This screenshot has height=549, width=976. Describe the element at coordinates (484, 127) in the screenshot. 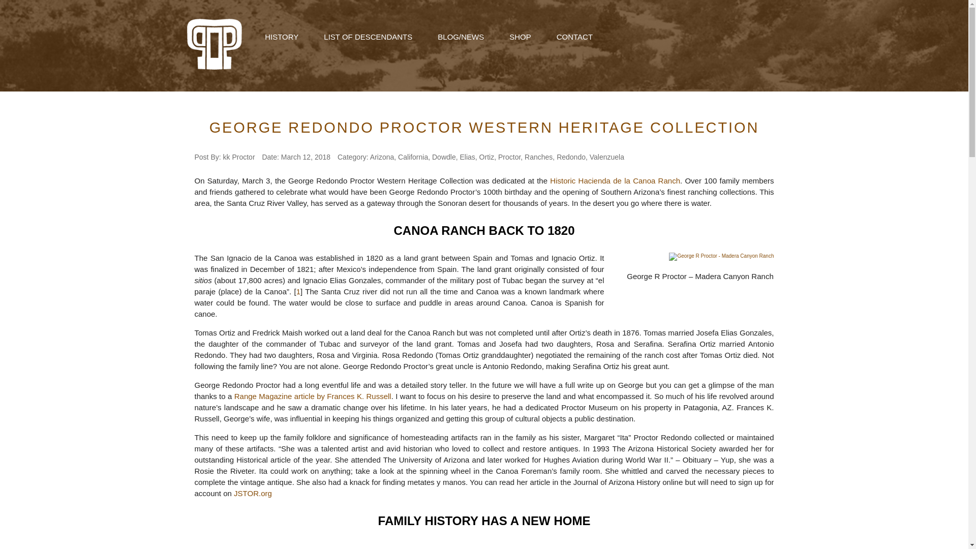

I see `GEORGE REDONDO PROCTOR WESTERN HERITAGE COLLECTION` at that location.